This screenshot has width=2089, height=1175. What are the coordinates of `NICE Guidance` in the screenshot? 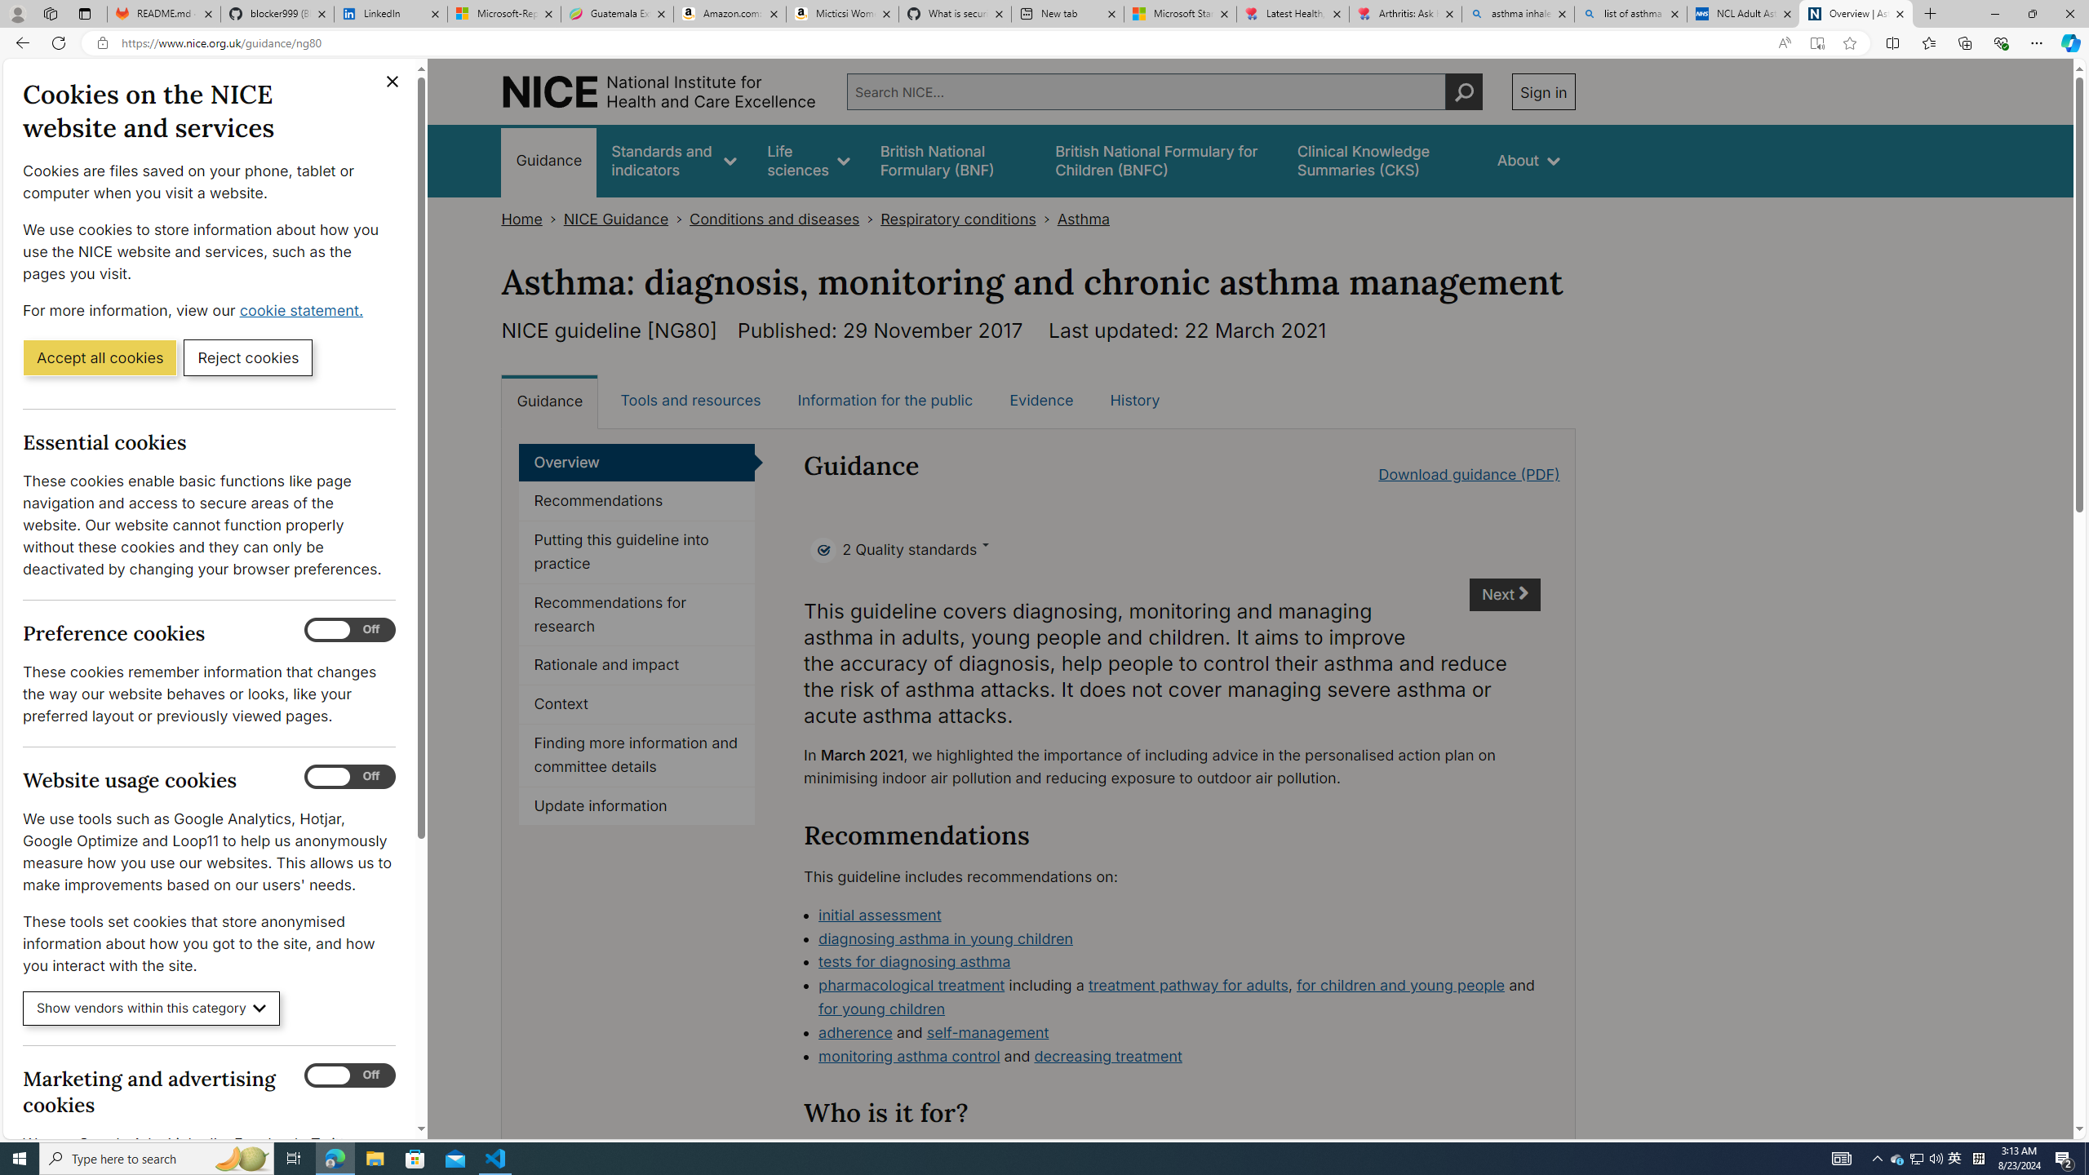 It's located at (616, 219).